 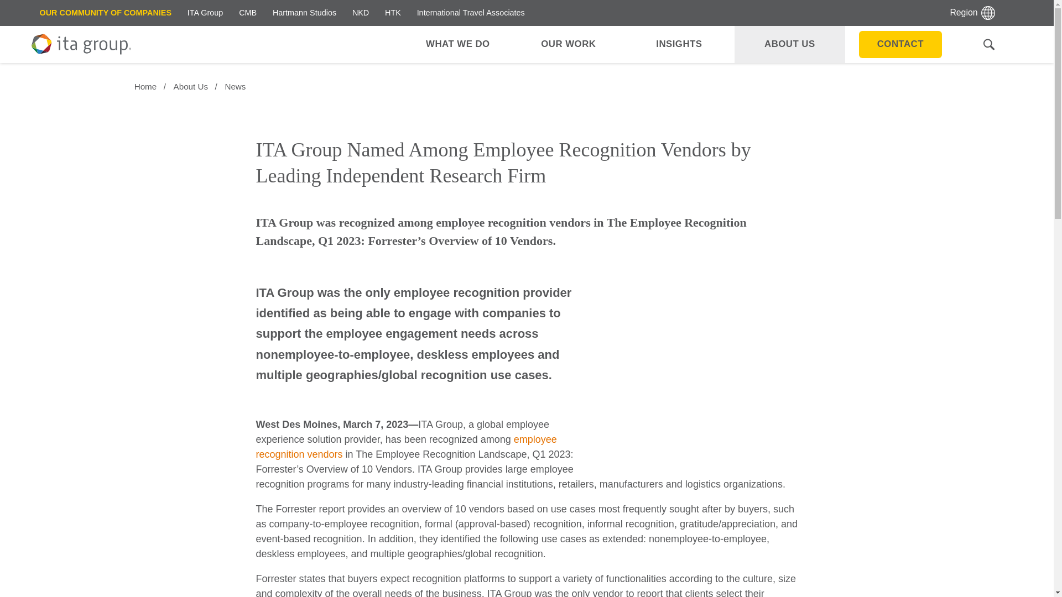 I want to click on NKD, so click(x=361, y=13).